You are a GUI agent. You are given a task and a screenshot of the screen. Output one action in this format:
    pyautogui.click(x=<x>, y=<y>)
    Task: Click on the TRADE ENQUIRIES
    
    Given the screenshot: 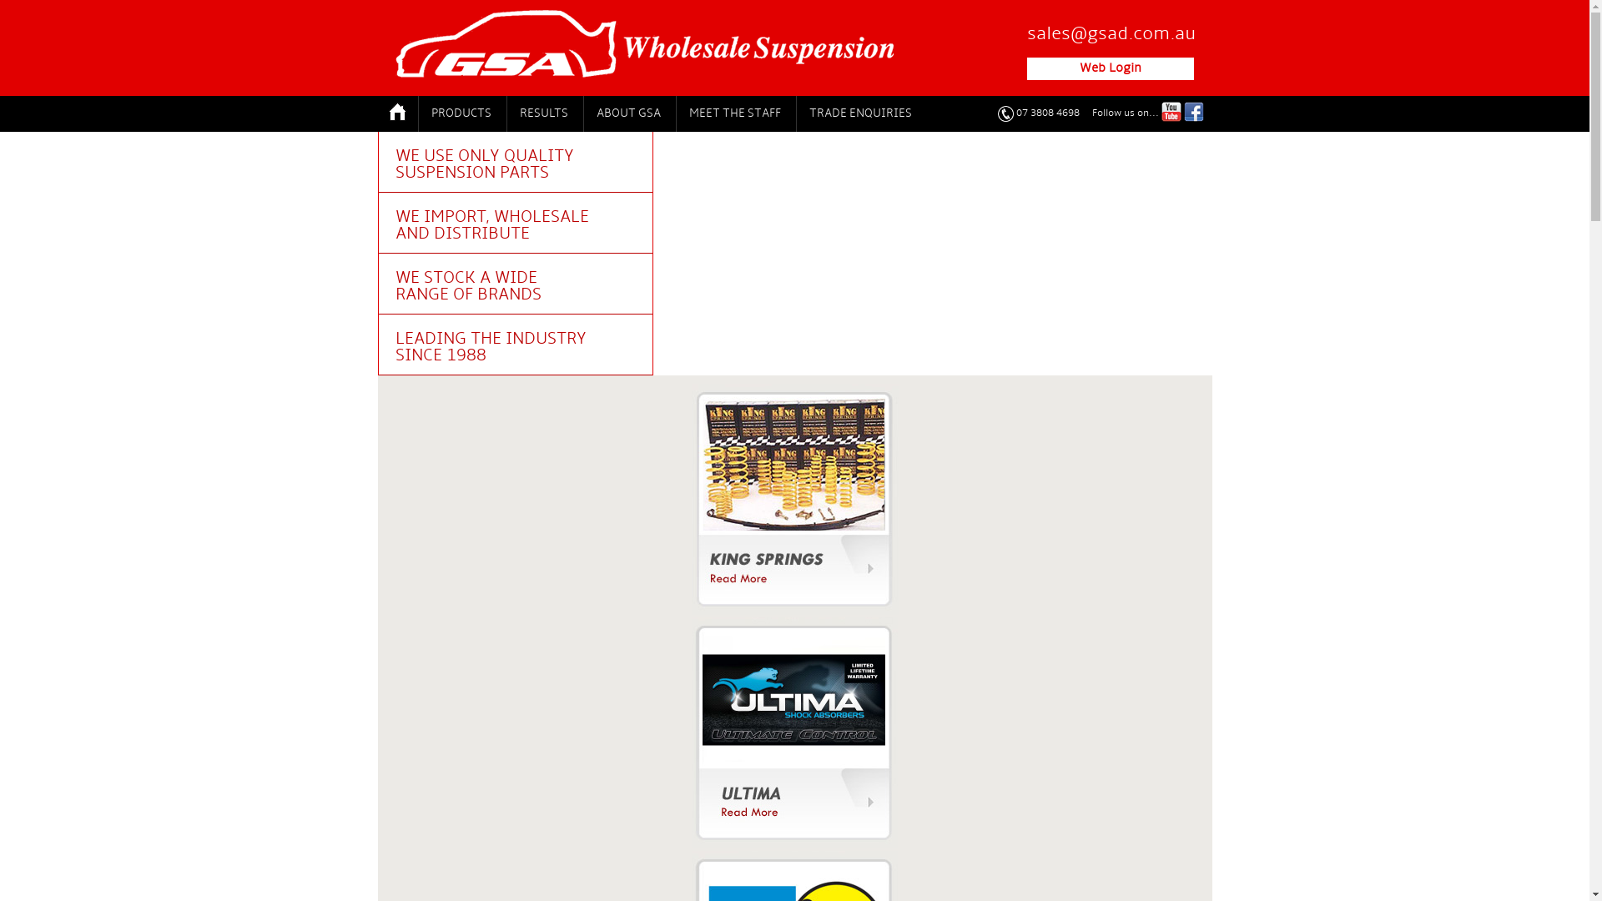 What is the action you would take?
    pyautogui.click(x=860, y=113)
    